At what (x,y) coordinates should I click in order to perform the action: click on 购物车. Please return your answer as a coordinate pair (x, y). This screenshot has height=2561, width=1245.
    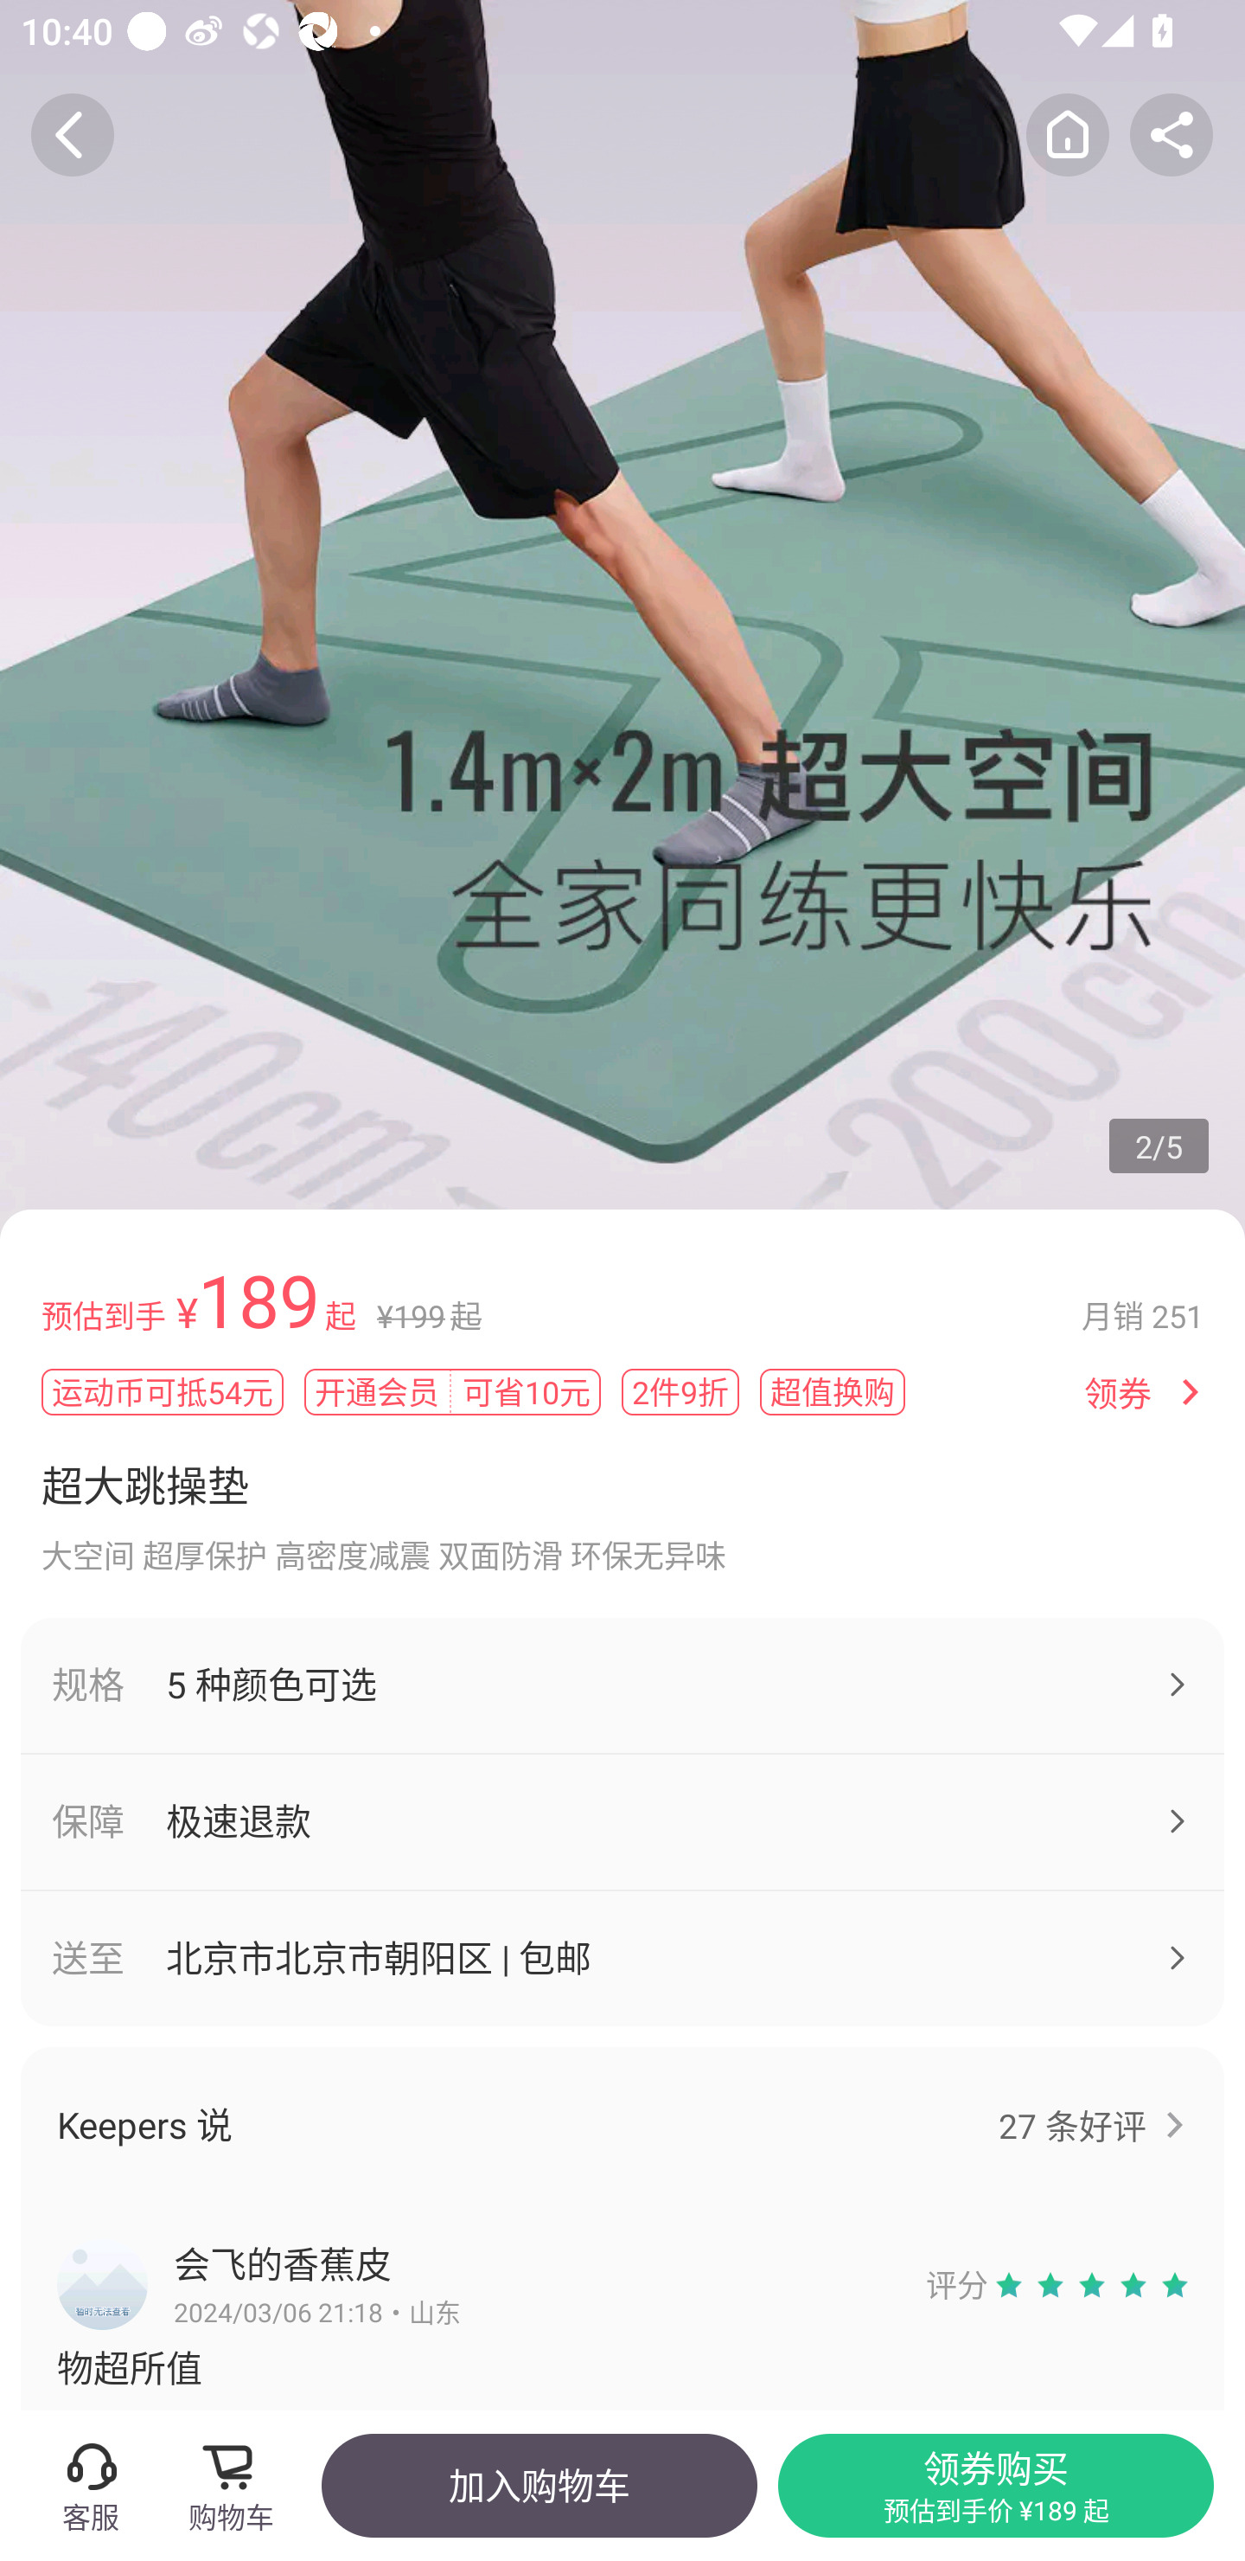
    Looking at the image, I should click on (240, 2485).